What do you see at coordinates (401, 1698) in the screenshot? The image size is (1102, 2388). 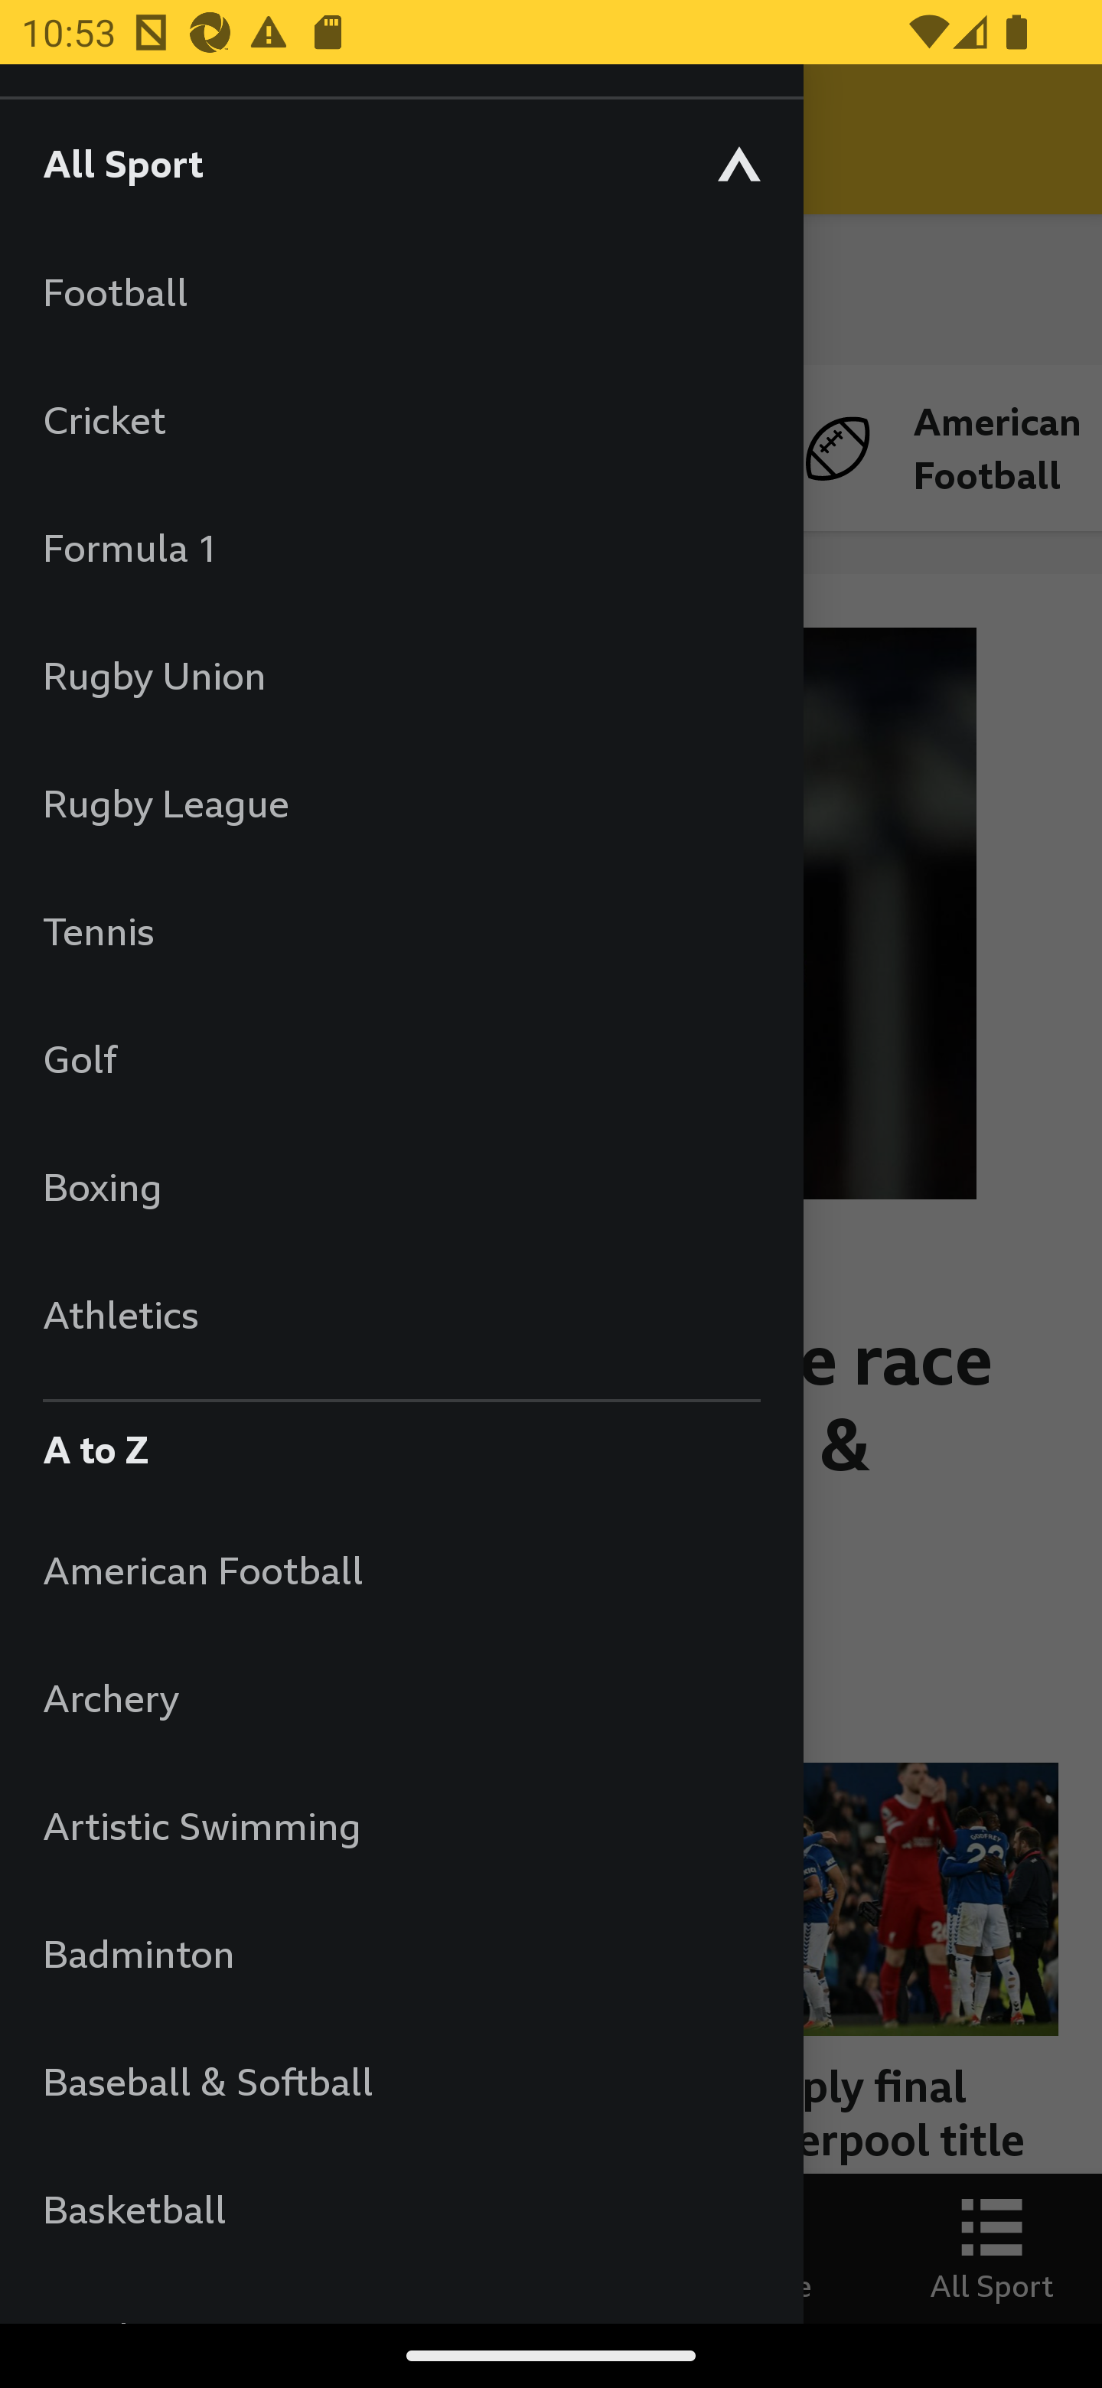 I see `Archery` at bounding box center [401, 1698].